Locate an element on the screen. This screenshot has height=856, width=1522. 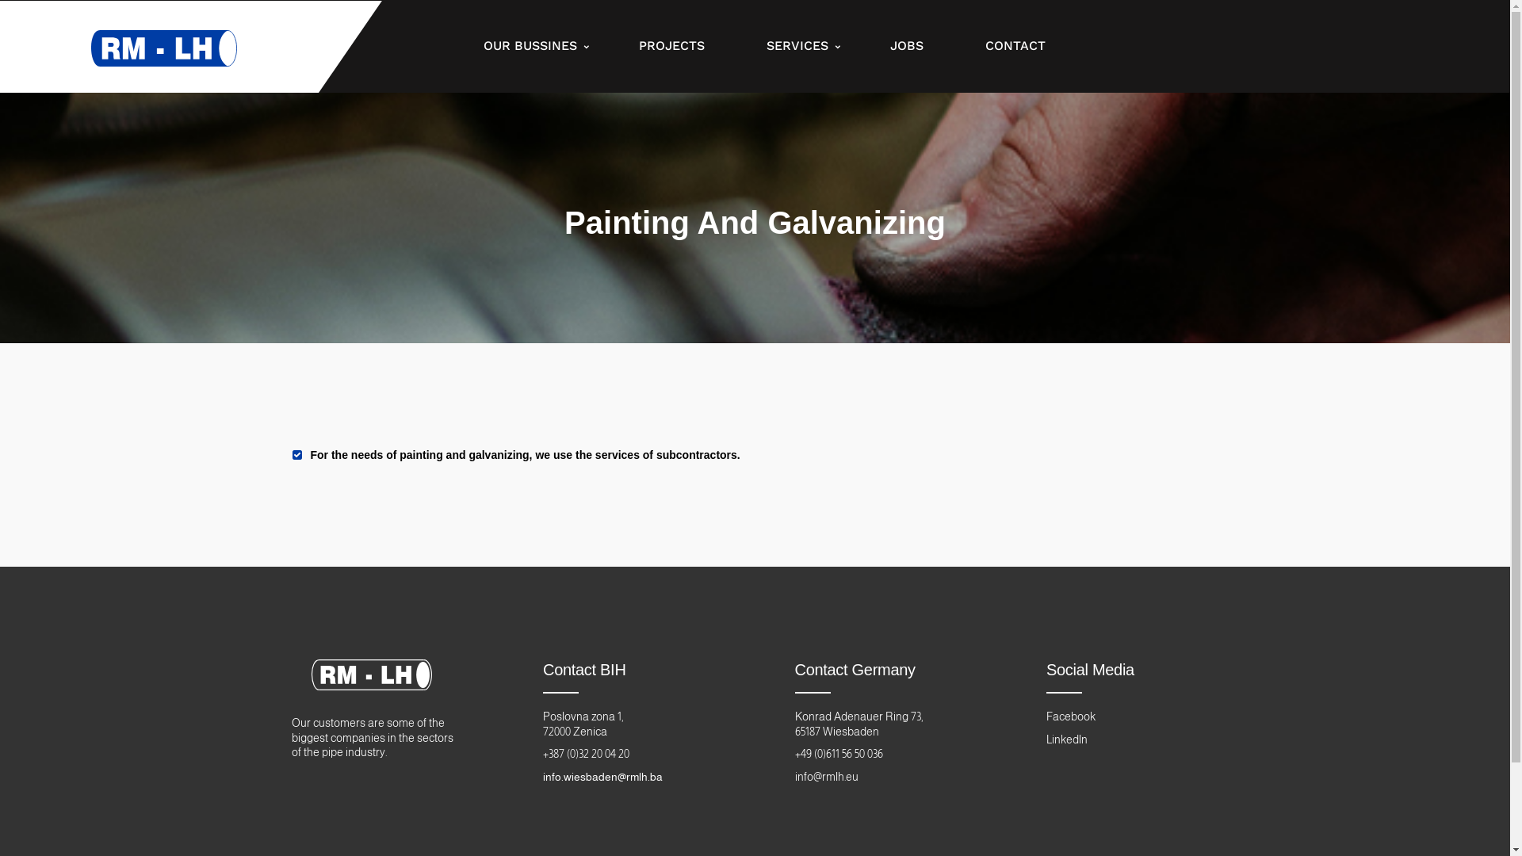
PROJECTS is located at coordinates (672, 46).